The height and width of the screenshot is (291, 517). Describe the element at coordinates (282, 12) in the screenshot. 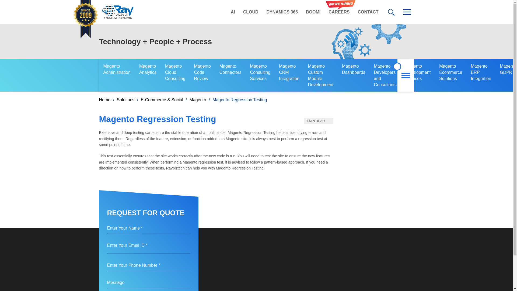

I see `DYNAMICS 365` at that location.